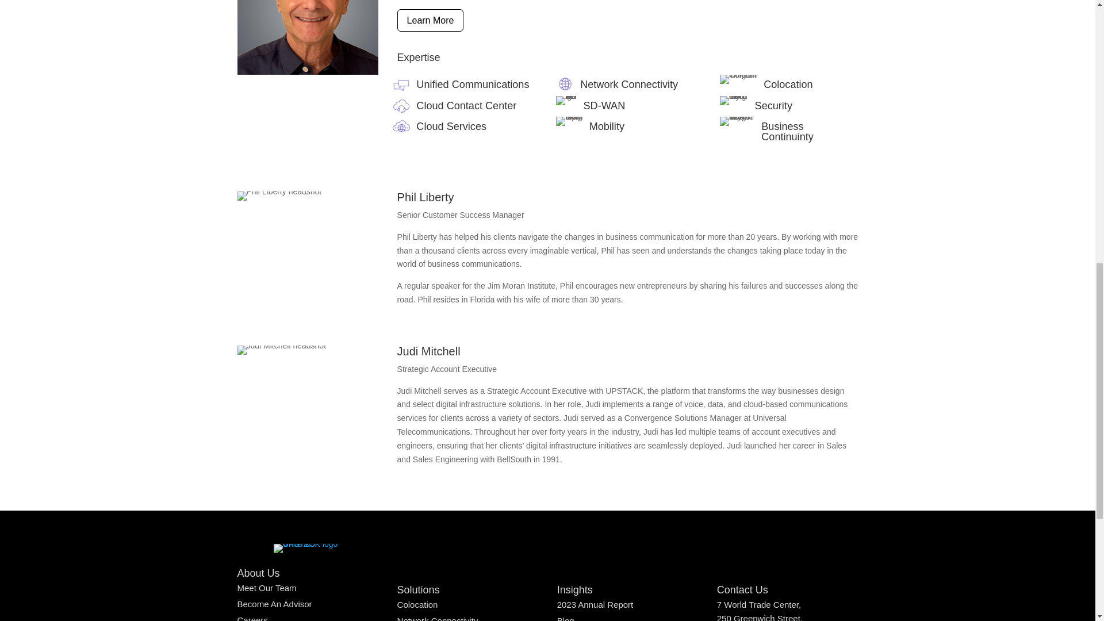  What do you see at coordinates (401, 105) in the screenshot?
I see `Universal Telecommunications Inc. 2` at bounding box center [401, 105].